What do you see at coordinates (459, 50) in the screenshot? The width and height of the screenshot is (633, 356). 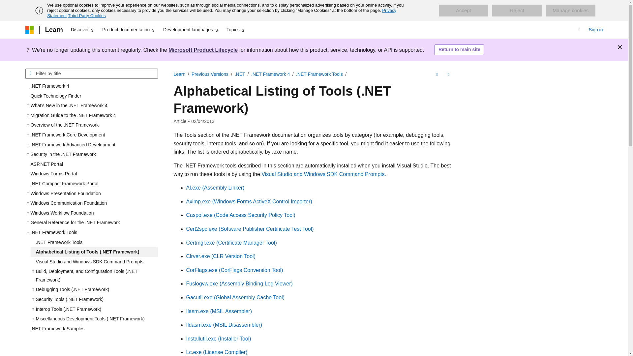 I see `Return to main site` at bounding box center [459, 50].